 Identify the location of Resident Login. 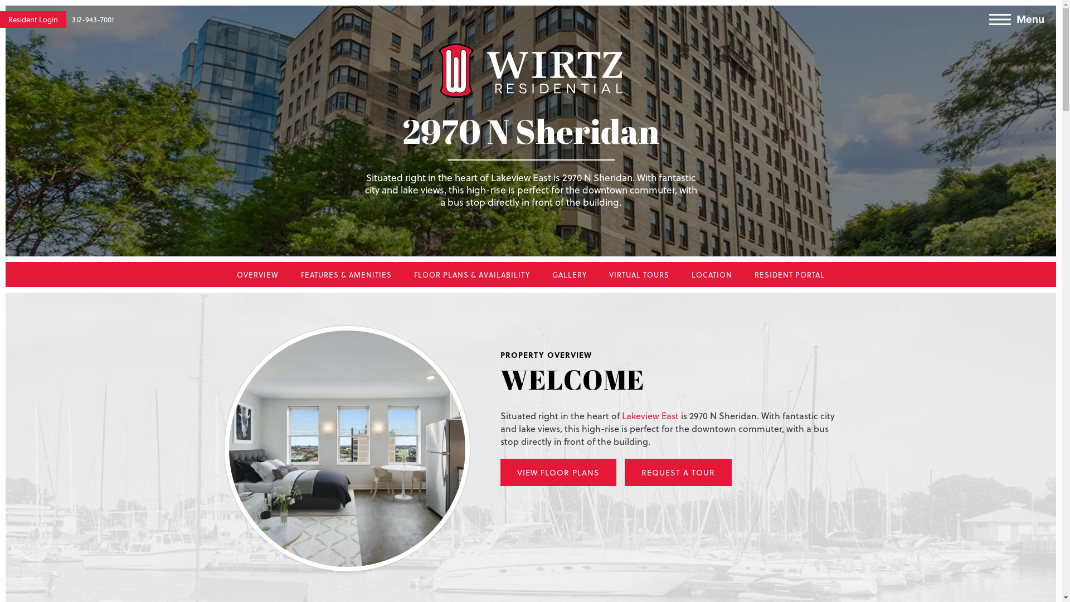
(33, 20).